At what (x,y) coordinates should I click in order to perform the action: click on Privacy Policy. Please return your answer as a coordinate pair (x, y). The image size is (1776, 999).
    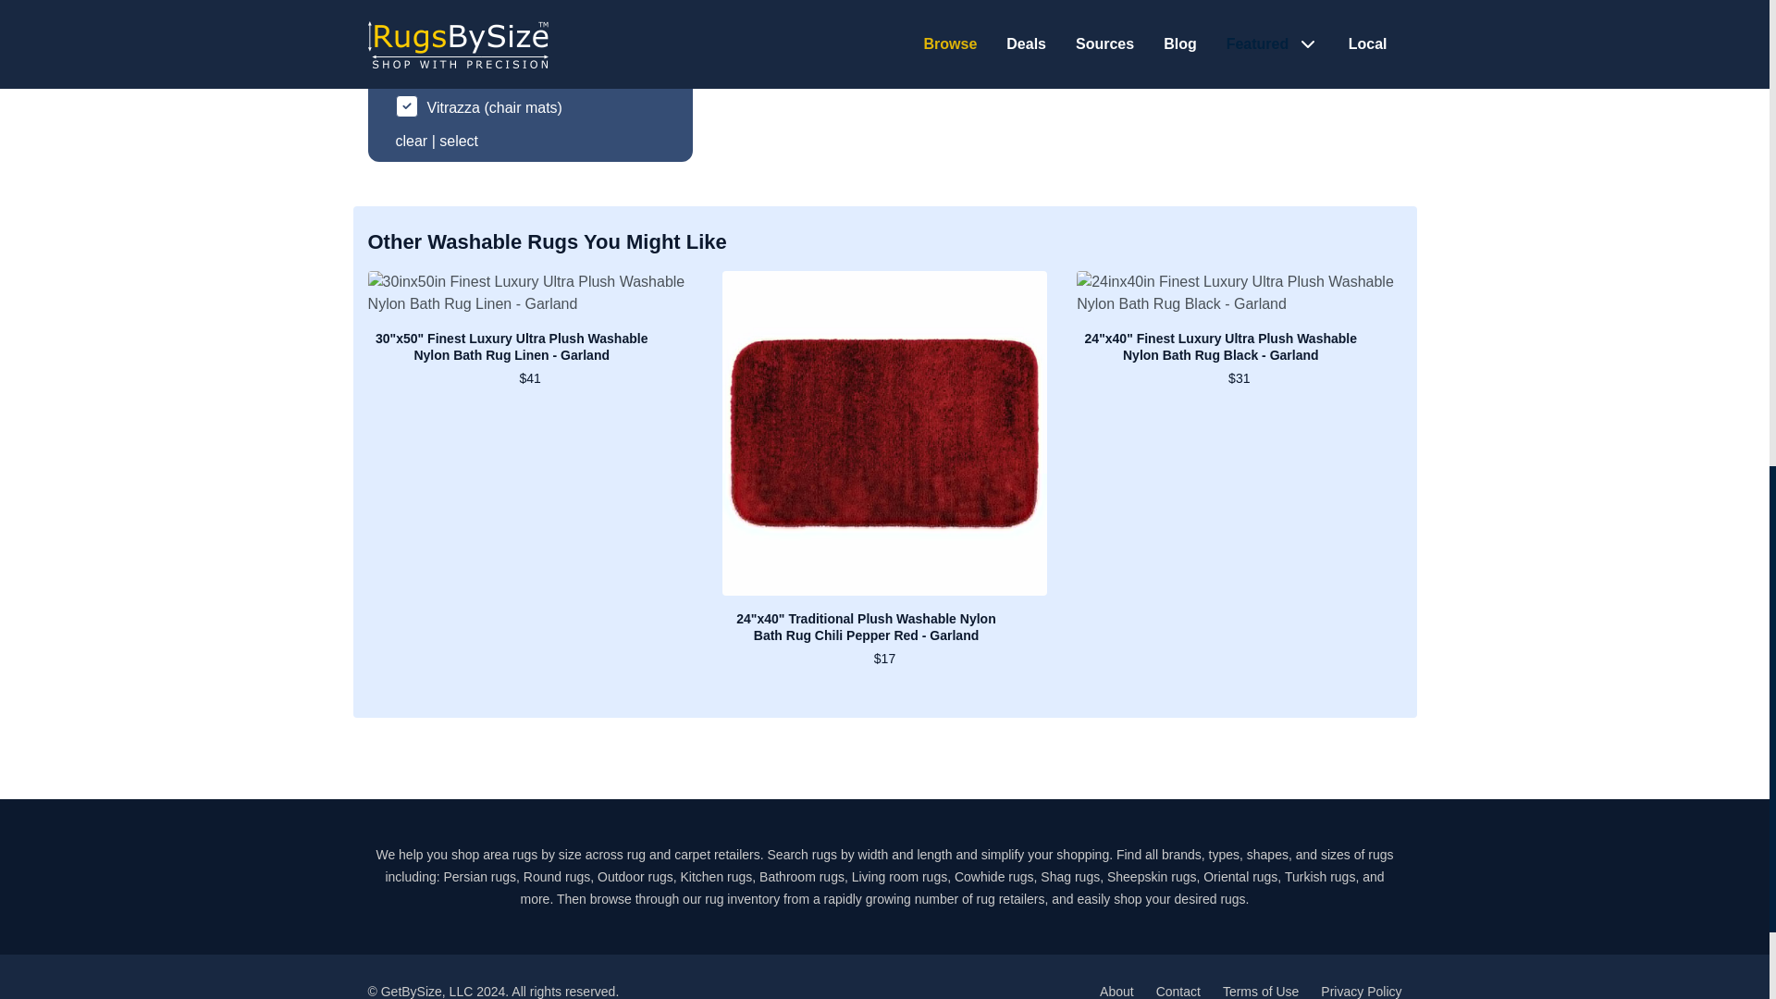
    Looking at the image, I should click on (1361, 992).